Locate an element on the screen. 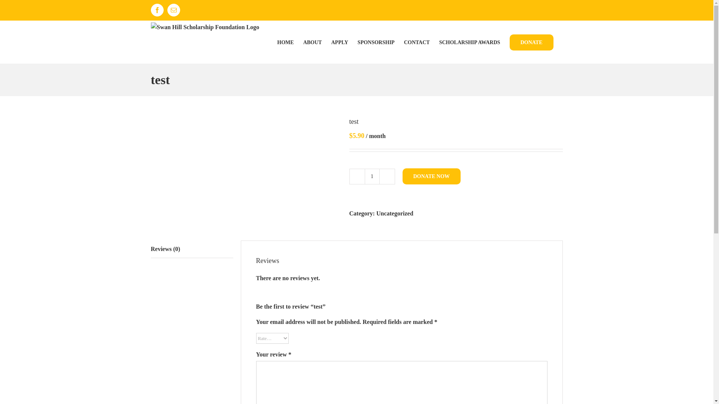 The height and width of the screenshot is (404, 719). CONTACT is located at coordinates (417, 42).